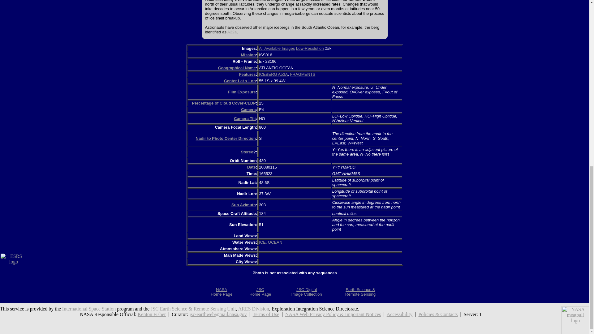  Describe the element at coordinates (260, 292) in the screenshot. I see `Search for other records with "ICE".` at that location.